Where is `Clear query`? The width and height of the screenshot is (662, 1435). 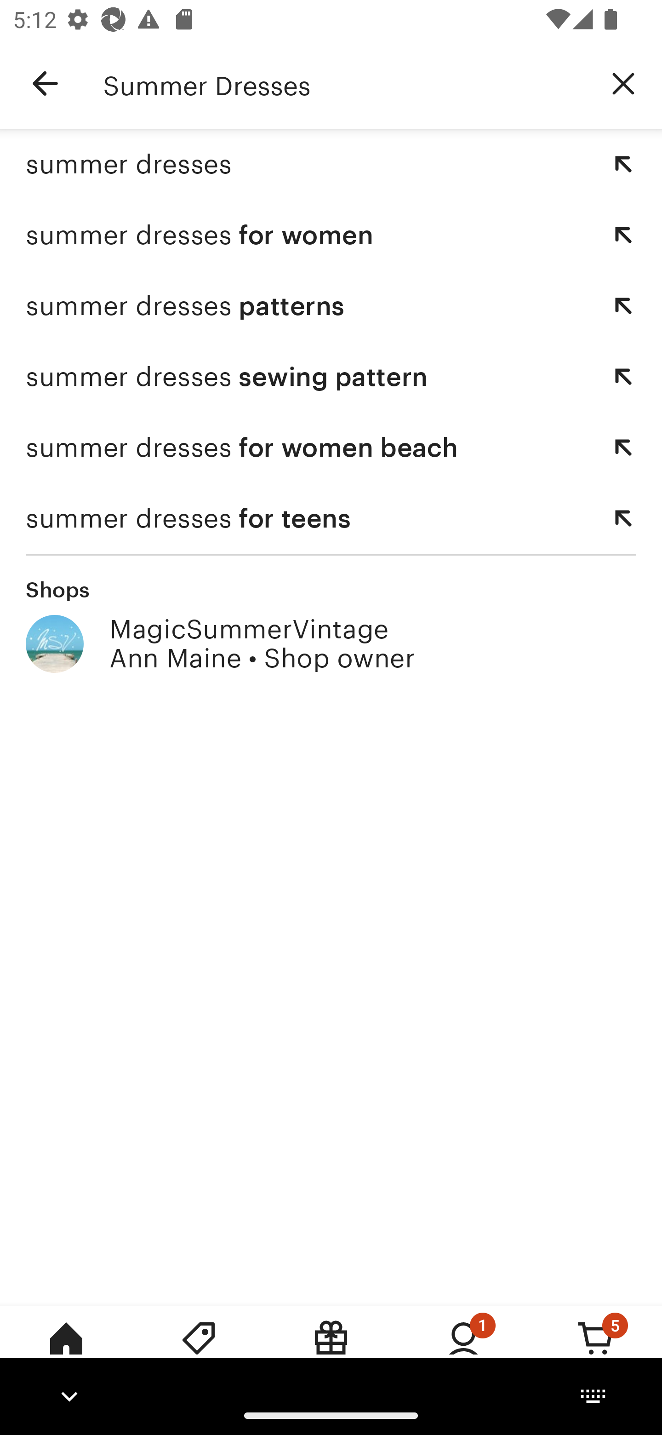
Clear query is located at coordinates (623, 83).